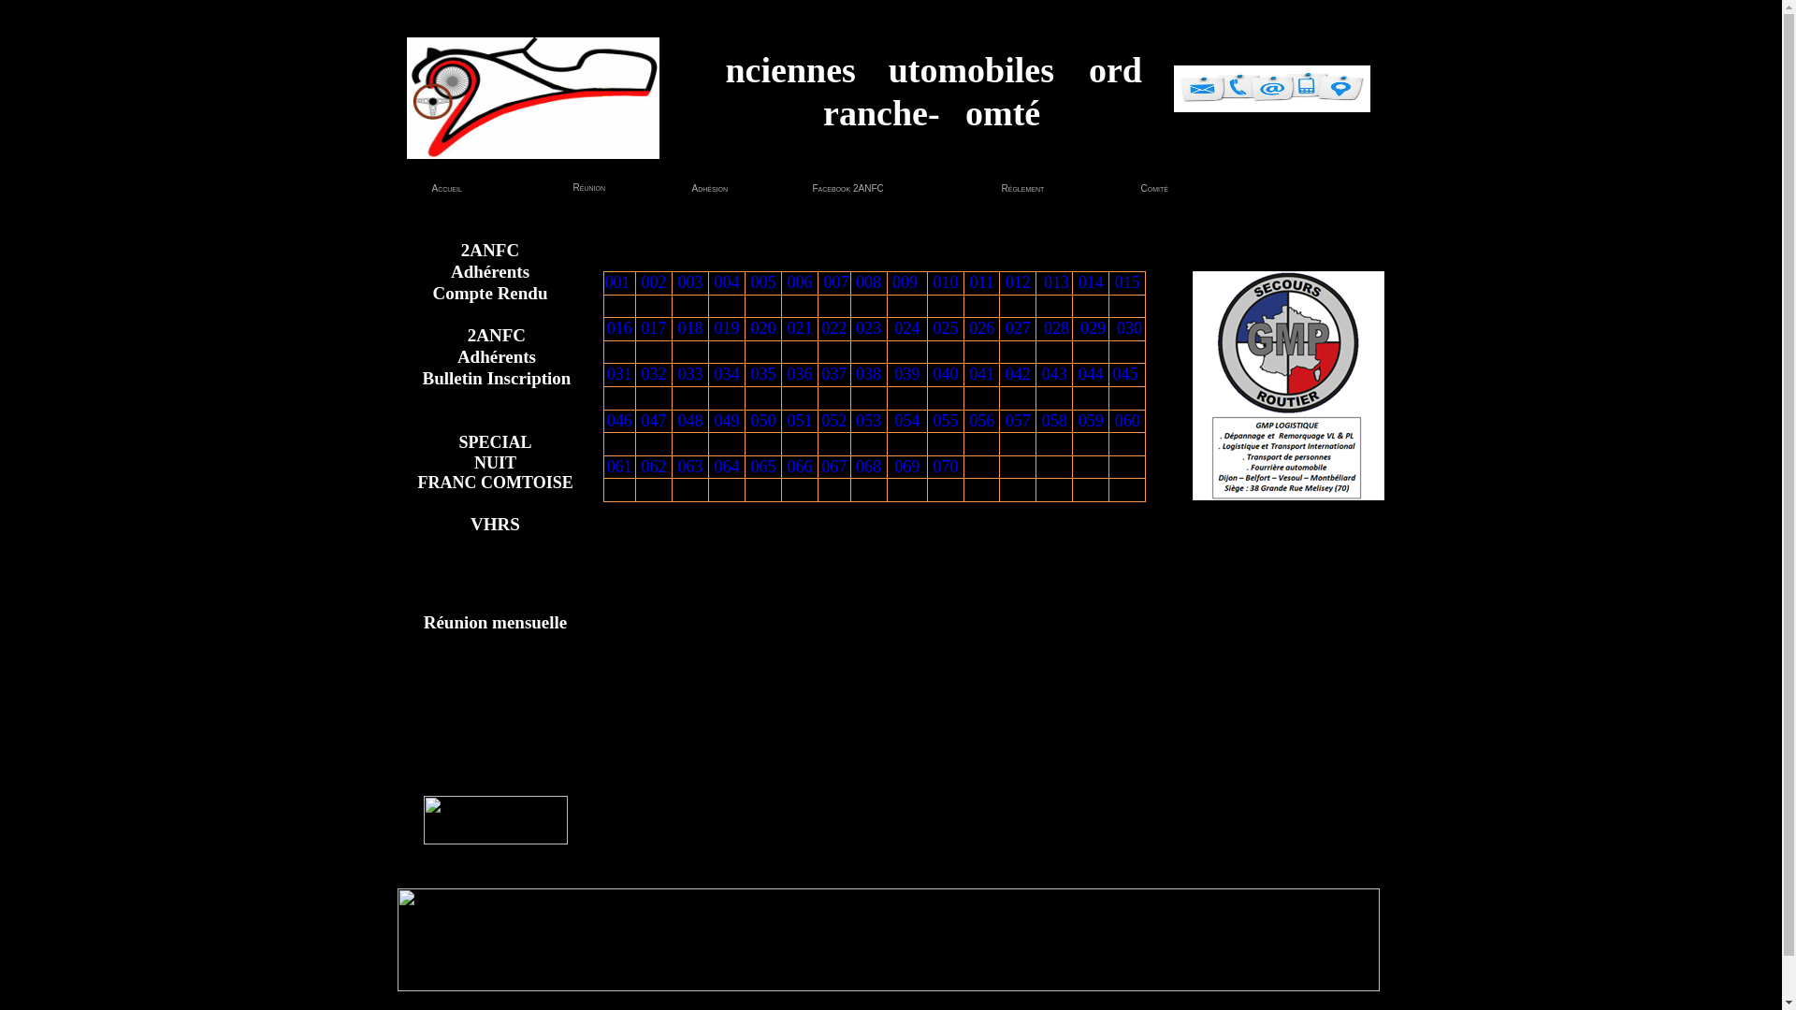 Image resolution: width=1796 pixels, height=1010 pixels. I want to click on 042, so click(1018, 374).